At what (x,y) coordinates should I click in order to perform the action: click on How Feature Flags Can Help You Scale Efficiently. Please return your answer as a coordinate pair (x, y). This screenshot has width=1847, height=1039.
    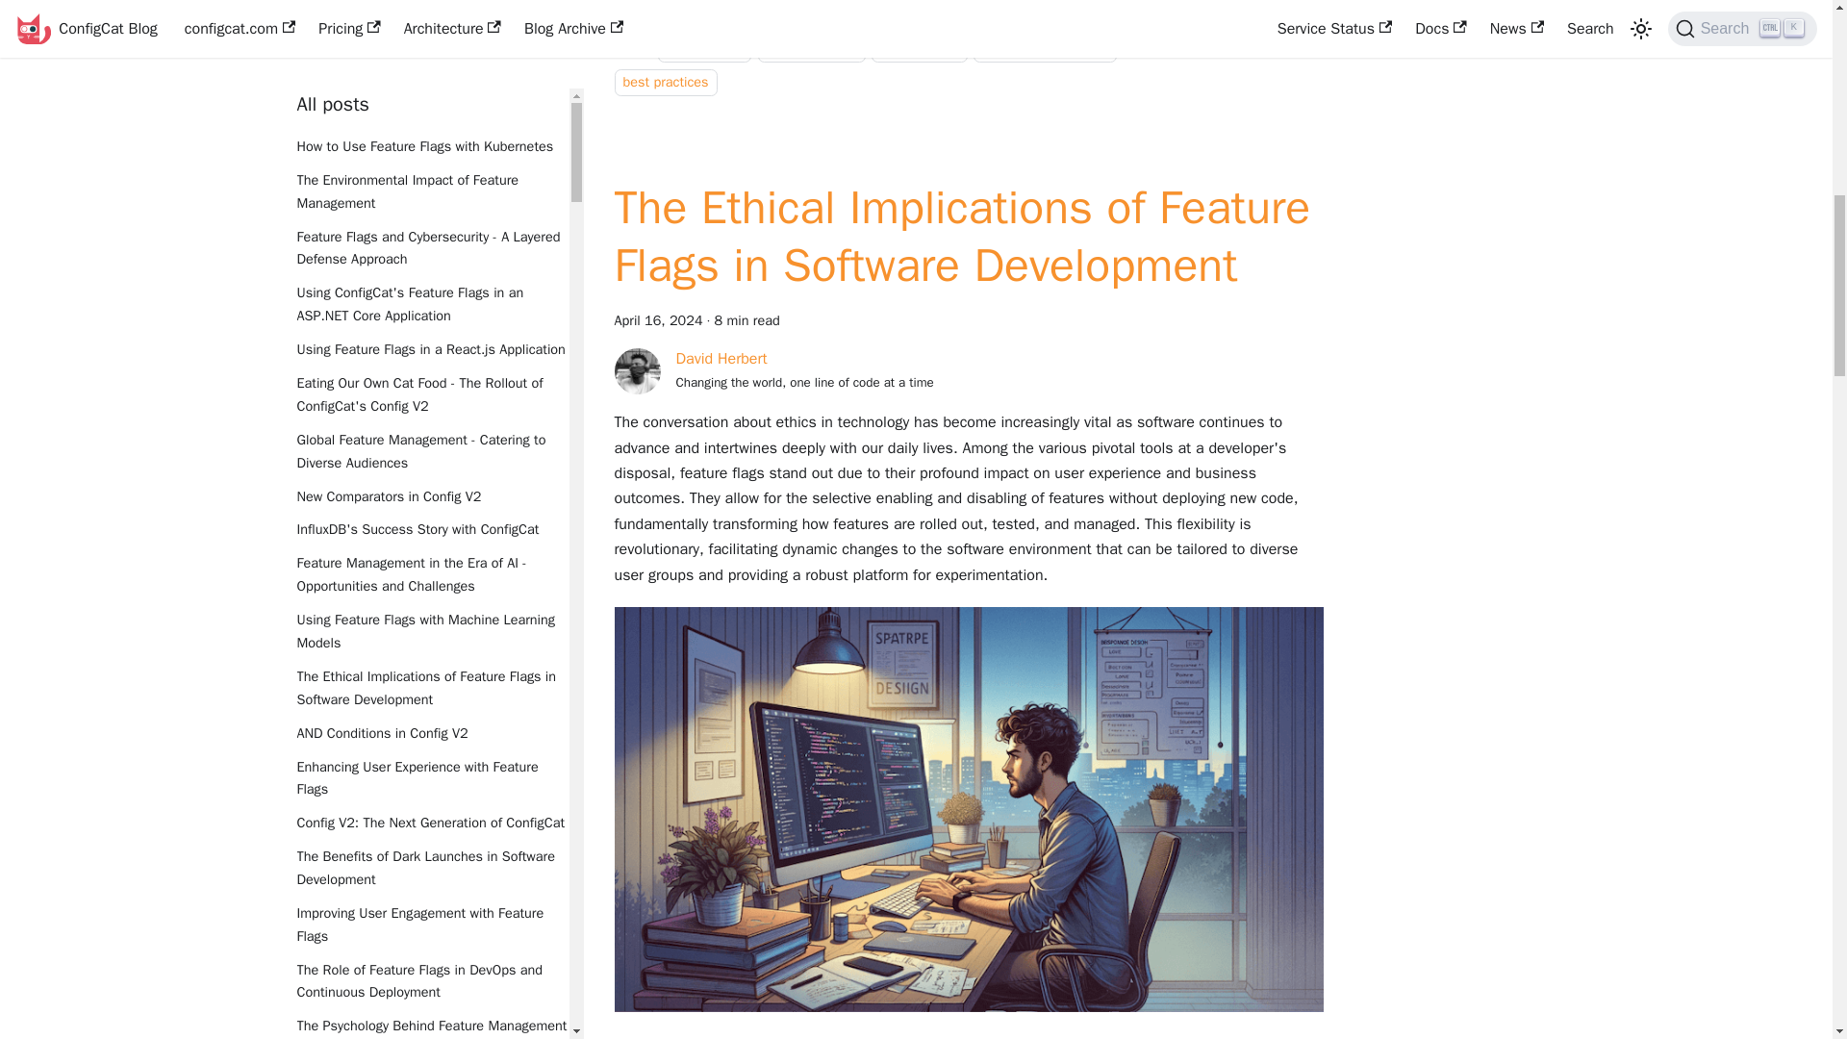
    Looking at the image, I should click on (432, 56).